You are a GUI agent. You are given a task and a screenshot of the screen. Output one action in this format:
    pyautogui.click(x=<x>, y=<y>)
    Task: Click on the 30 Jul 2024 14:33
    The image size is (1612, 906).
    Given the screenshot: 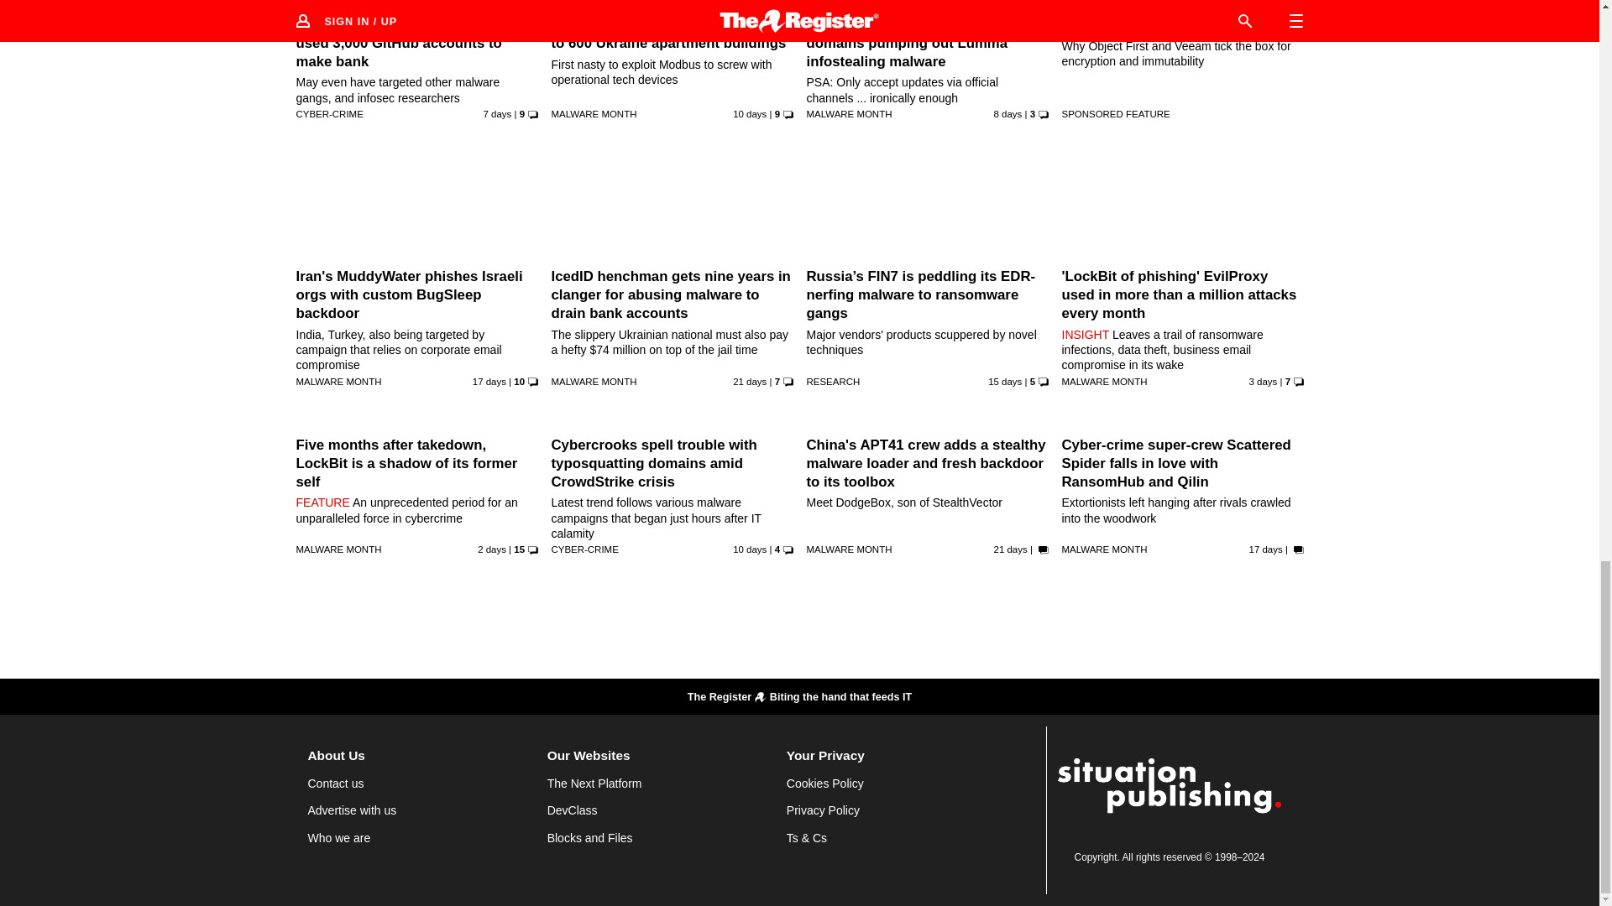 What is the action you would take?
    pyautogui.click(x=1264, y=382)
    